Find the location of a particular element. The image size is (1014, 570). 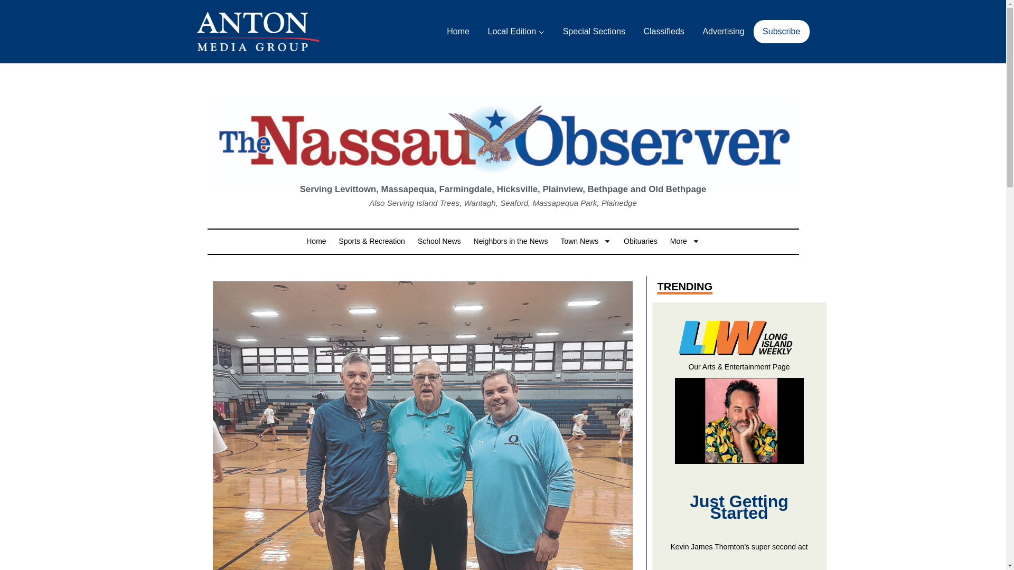

Home is located at coordinates (458, 32).